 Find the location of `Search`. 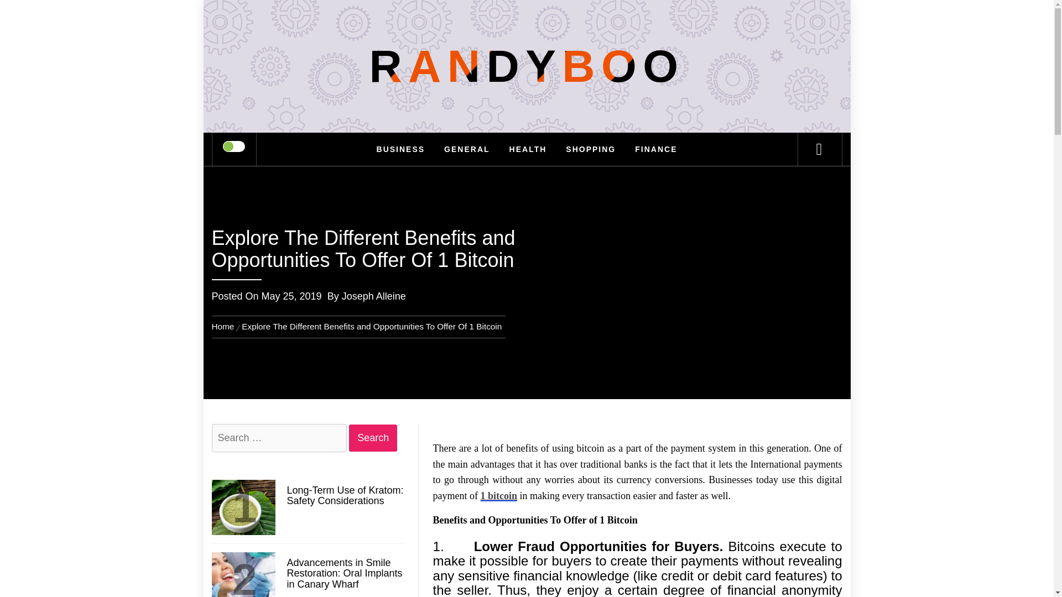

Search is located at coordinates (373, 438).